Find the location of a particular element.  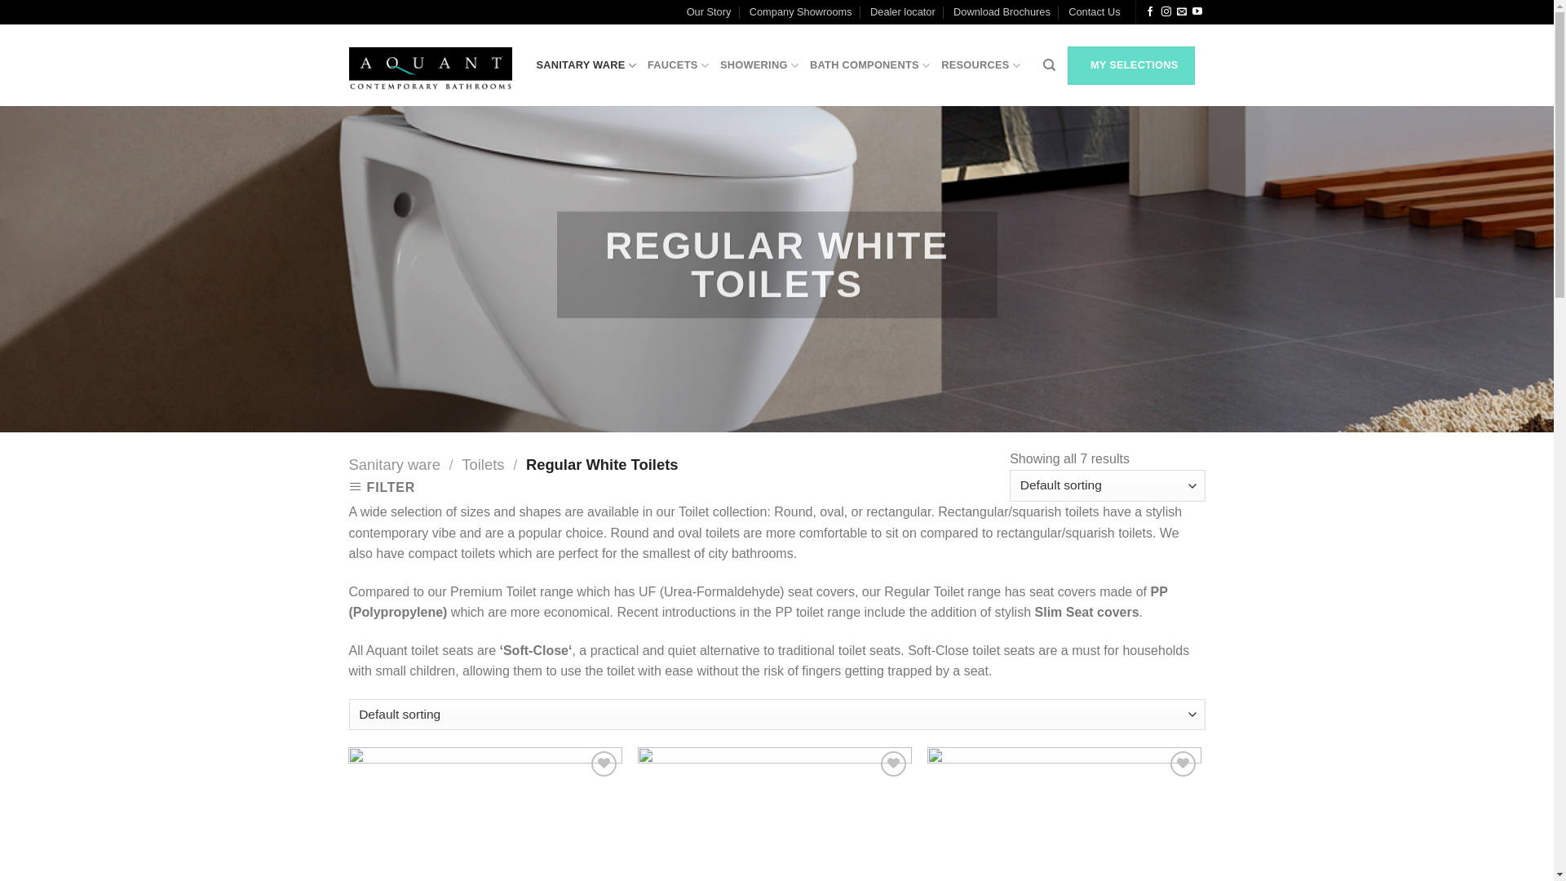

SANITARY WARE is located at coordinates (586, 65).